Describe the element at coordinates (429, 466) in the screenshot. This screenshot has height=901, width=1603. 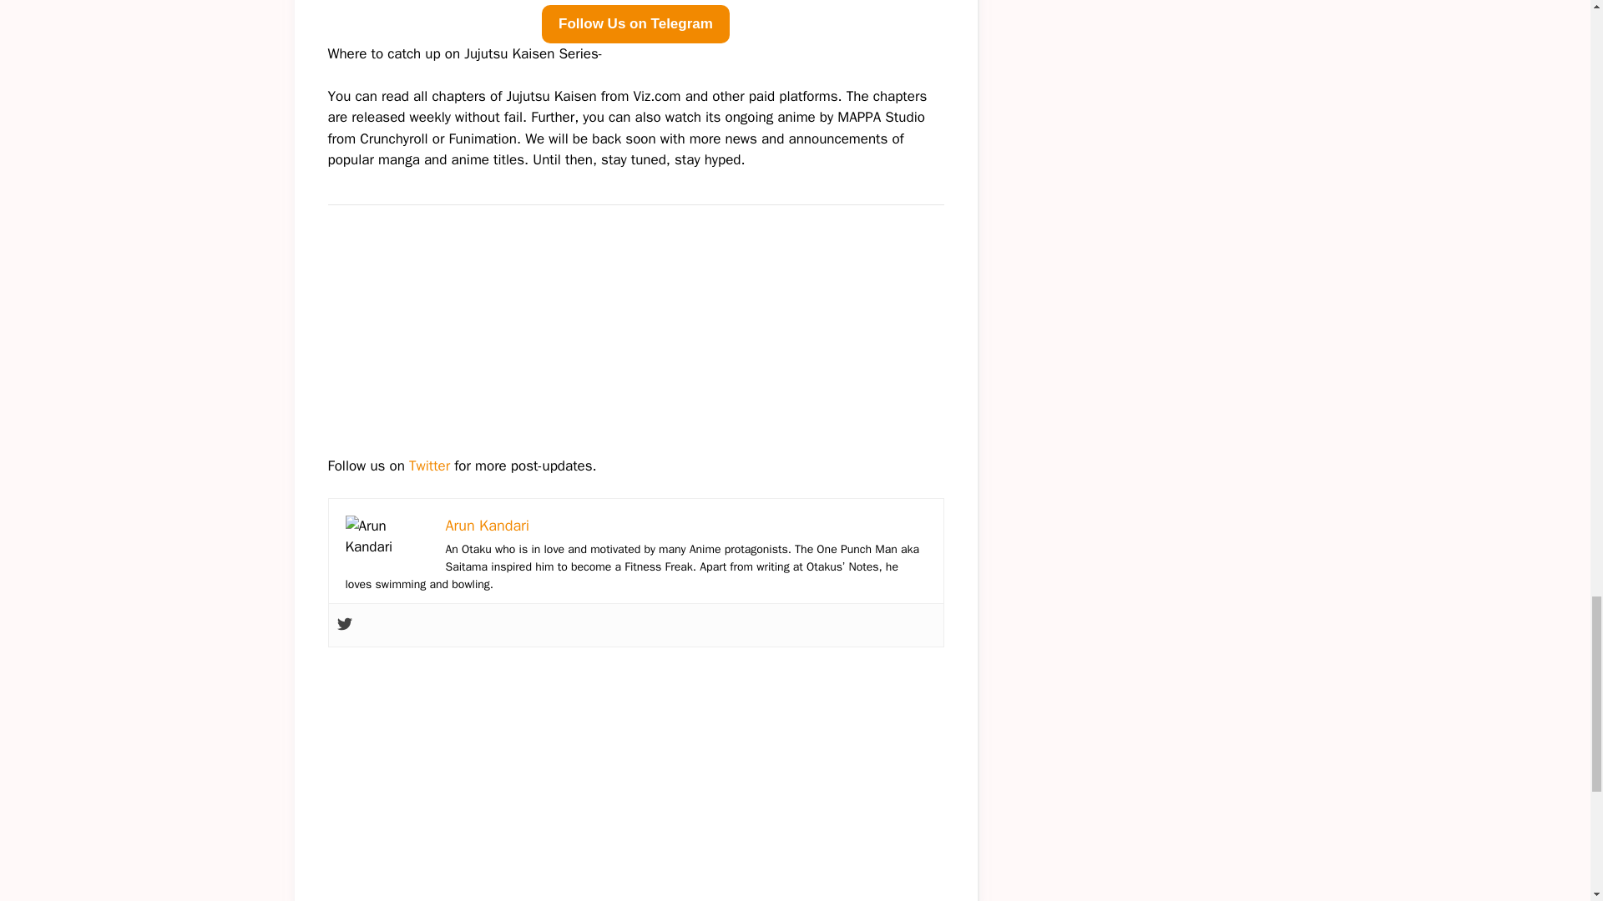
I see `Twitter` at that location.